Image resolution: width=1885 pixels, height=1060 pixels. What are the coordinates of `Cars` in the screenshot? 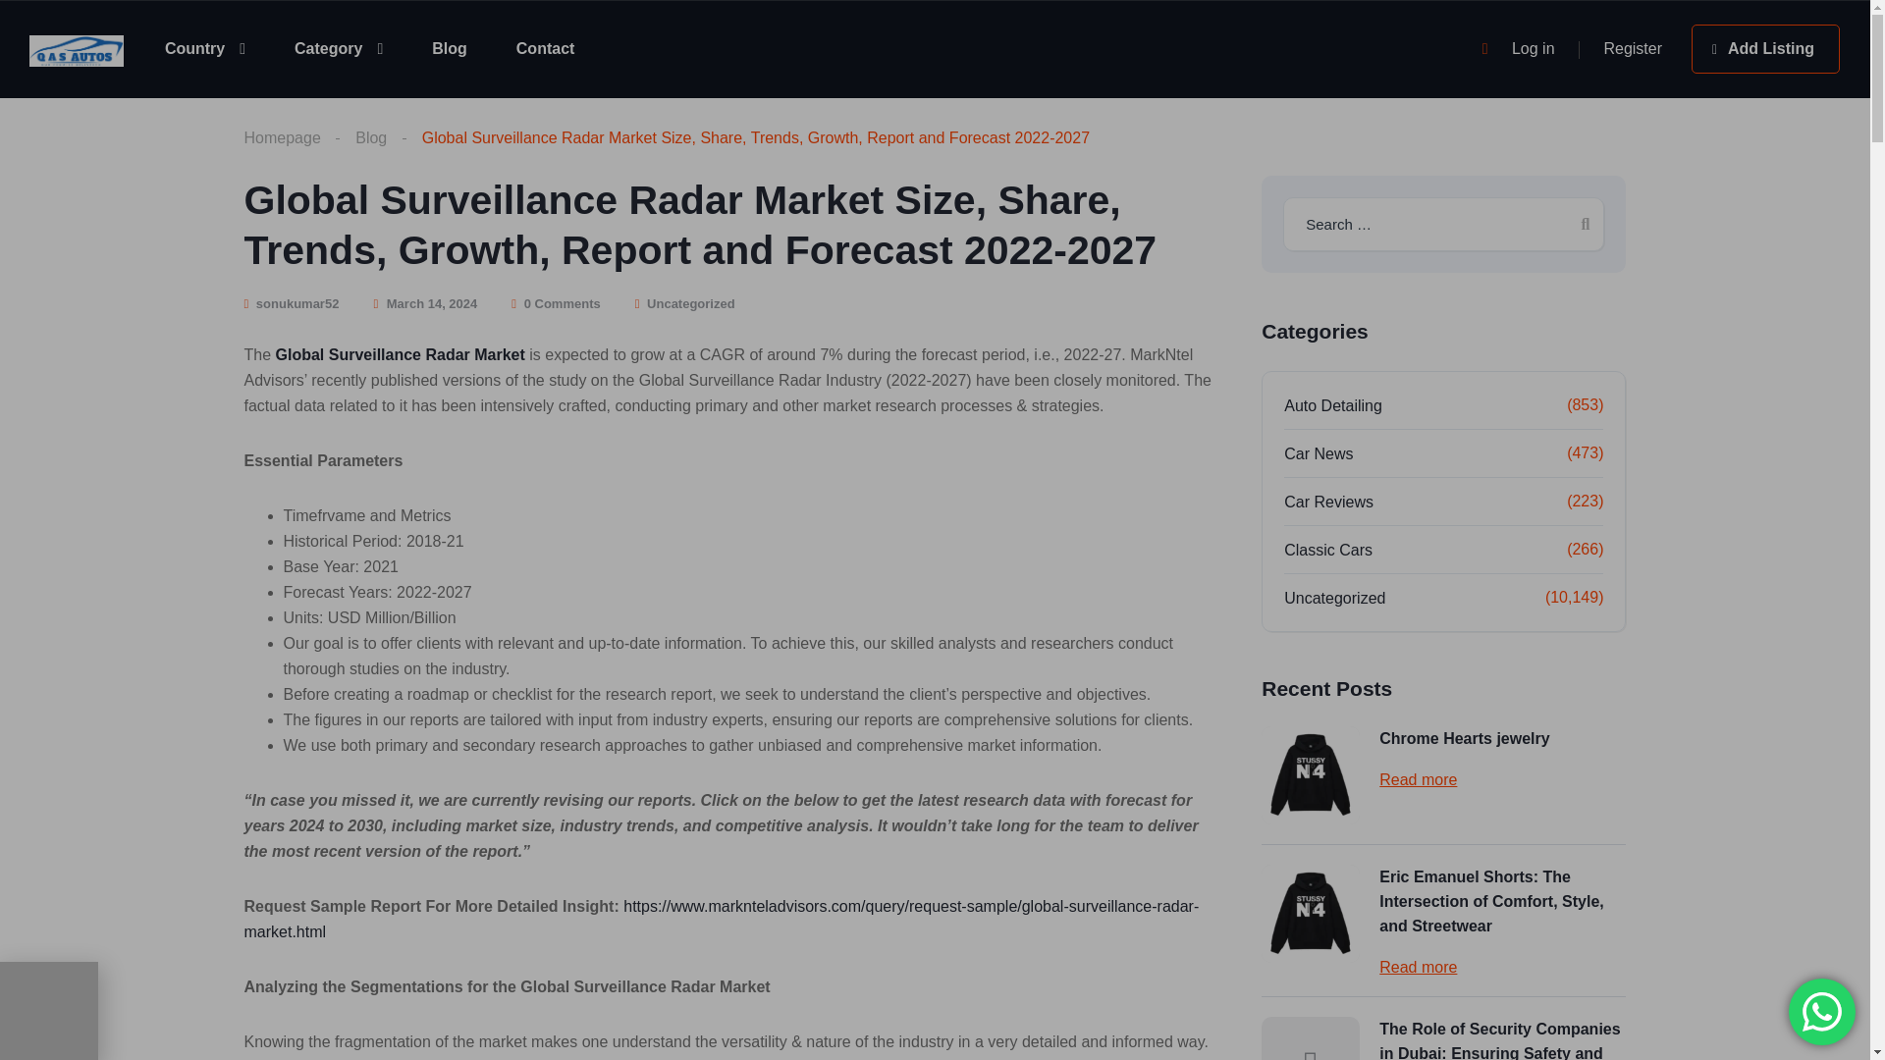 It's located at (77, 49).